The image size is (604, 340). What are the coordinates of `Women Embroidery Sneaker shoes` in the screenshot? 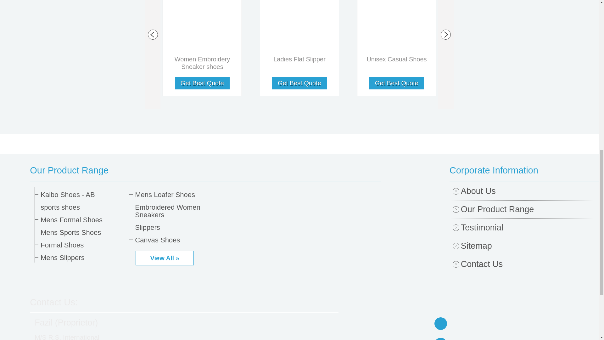 It's located at (202, 65).